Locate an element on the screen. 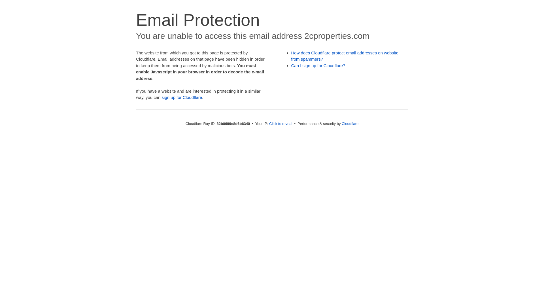 Image resolution: width=544 pixels, height=306 pixels. Can I sign up for Cloudflare? is located at coordinates (318, 66).